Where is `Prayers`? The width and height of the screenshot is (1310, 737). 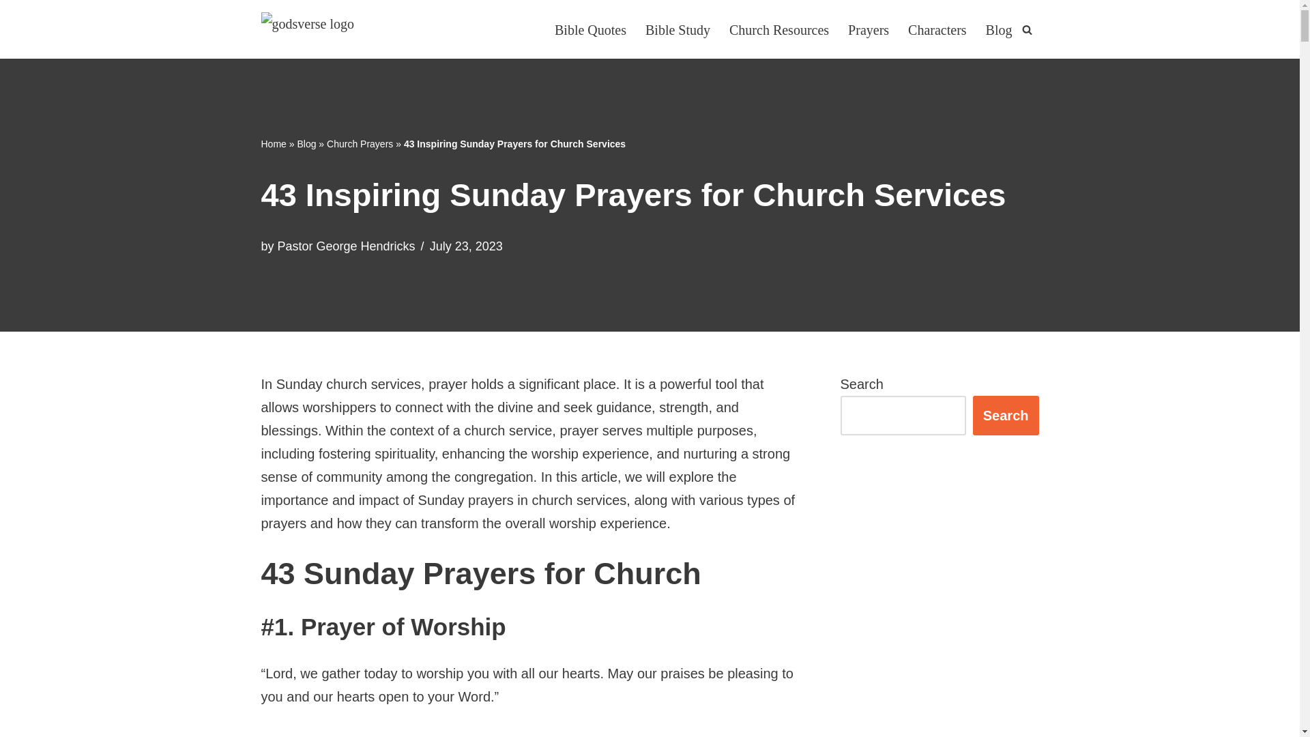
Prayers is located at coordinates (868, 29).